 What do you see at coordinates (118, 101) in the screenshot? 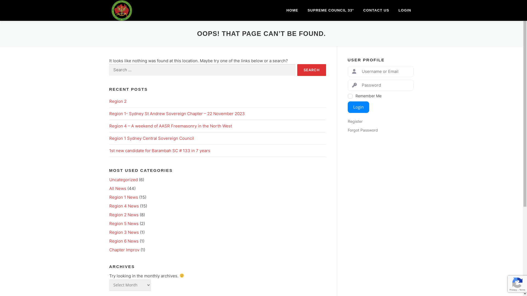
I see `Region 2` at bounding box center [118, 101].